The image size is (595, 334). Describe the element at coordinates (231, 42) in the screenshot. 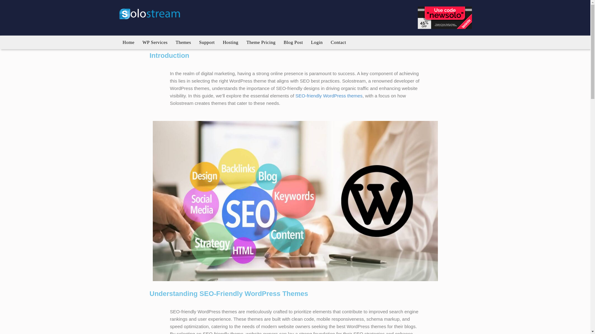

I see `Hosting` at that location.